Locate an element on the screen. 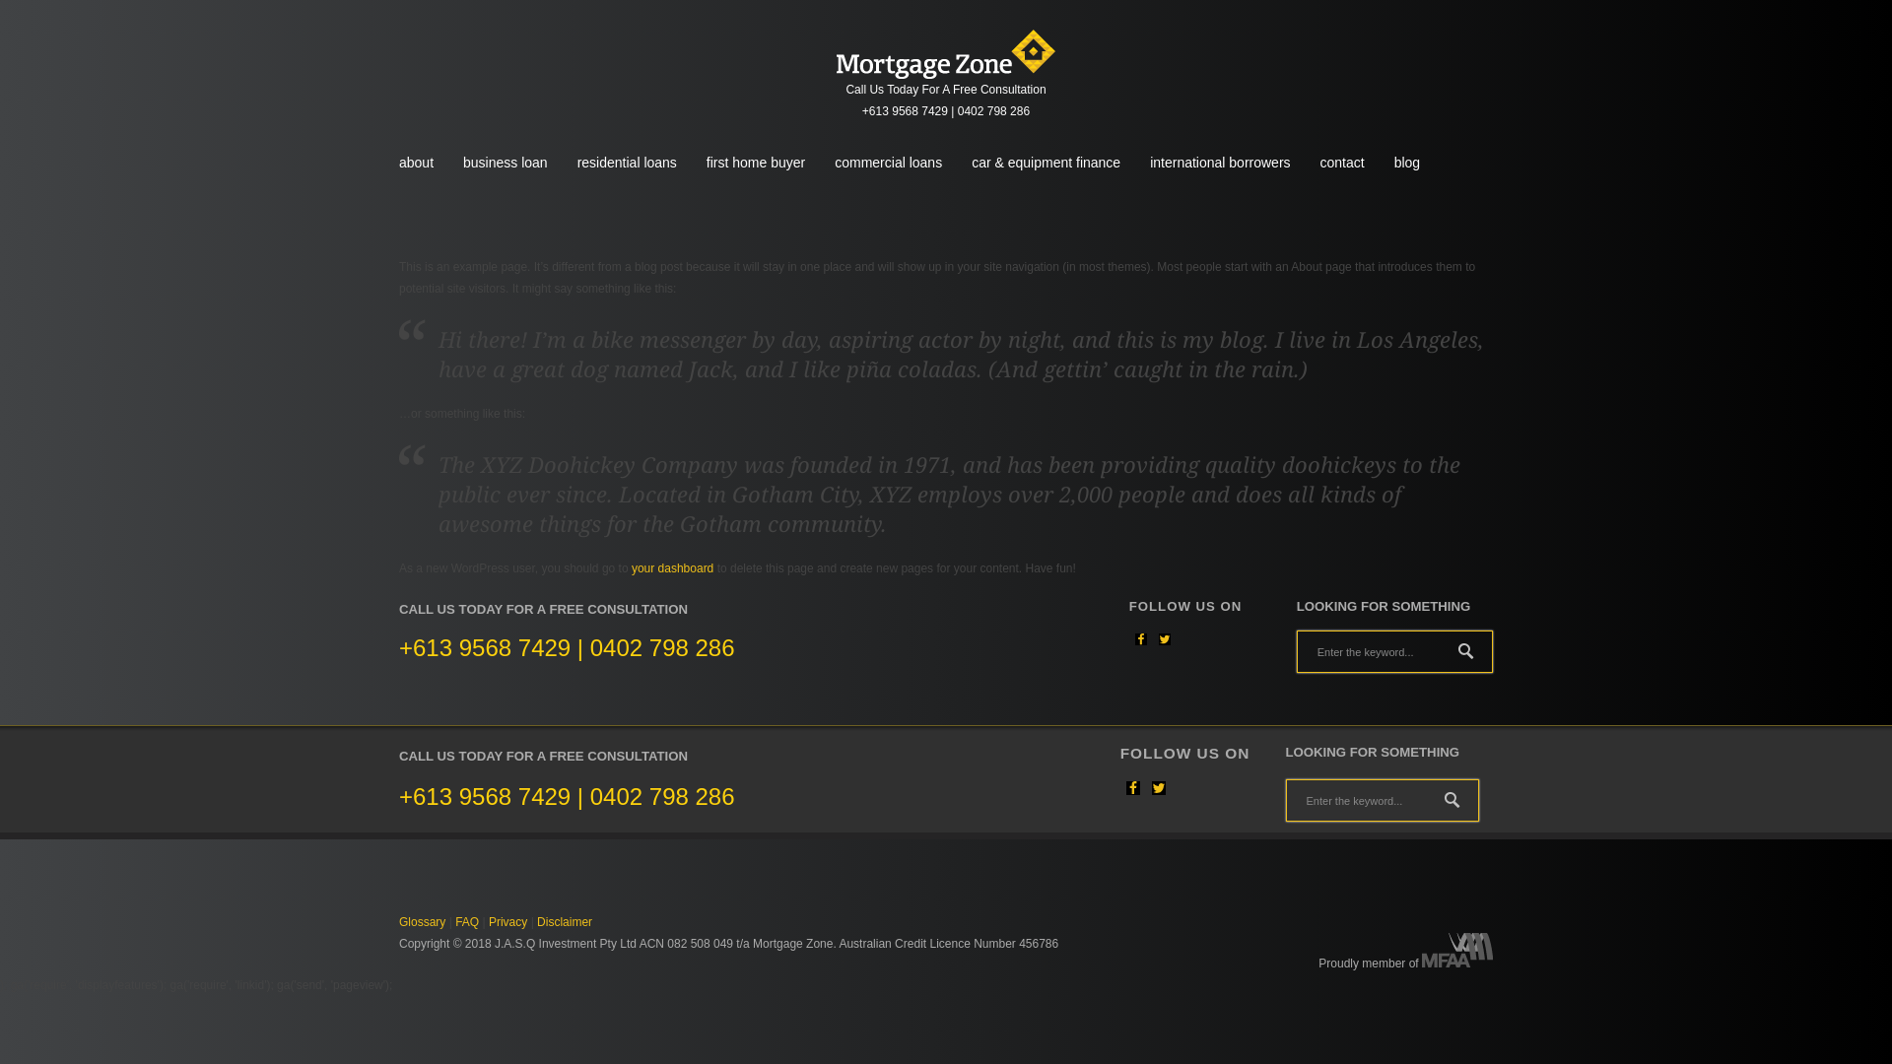 The height and width of the screenshot is (1064, 1892). commercial loans is located at coordinates (889, 164).